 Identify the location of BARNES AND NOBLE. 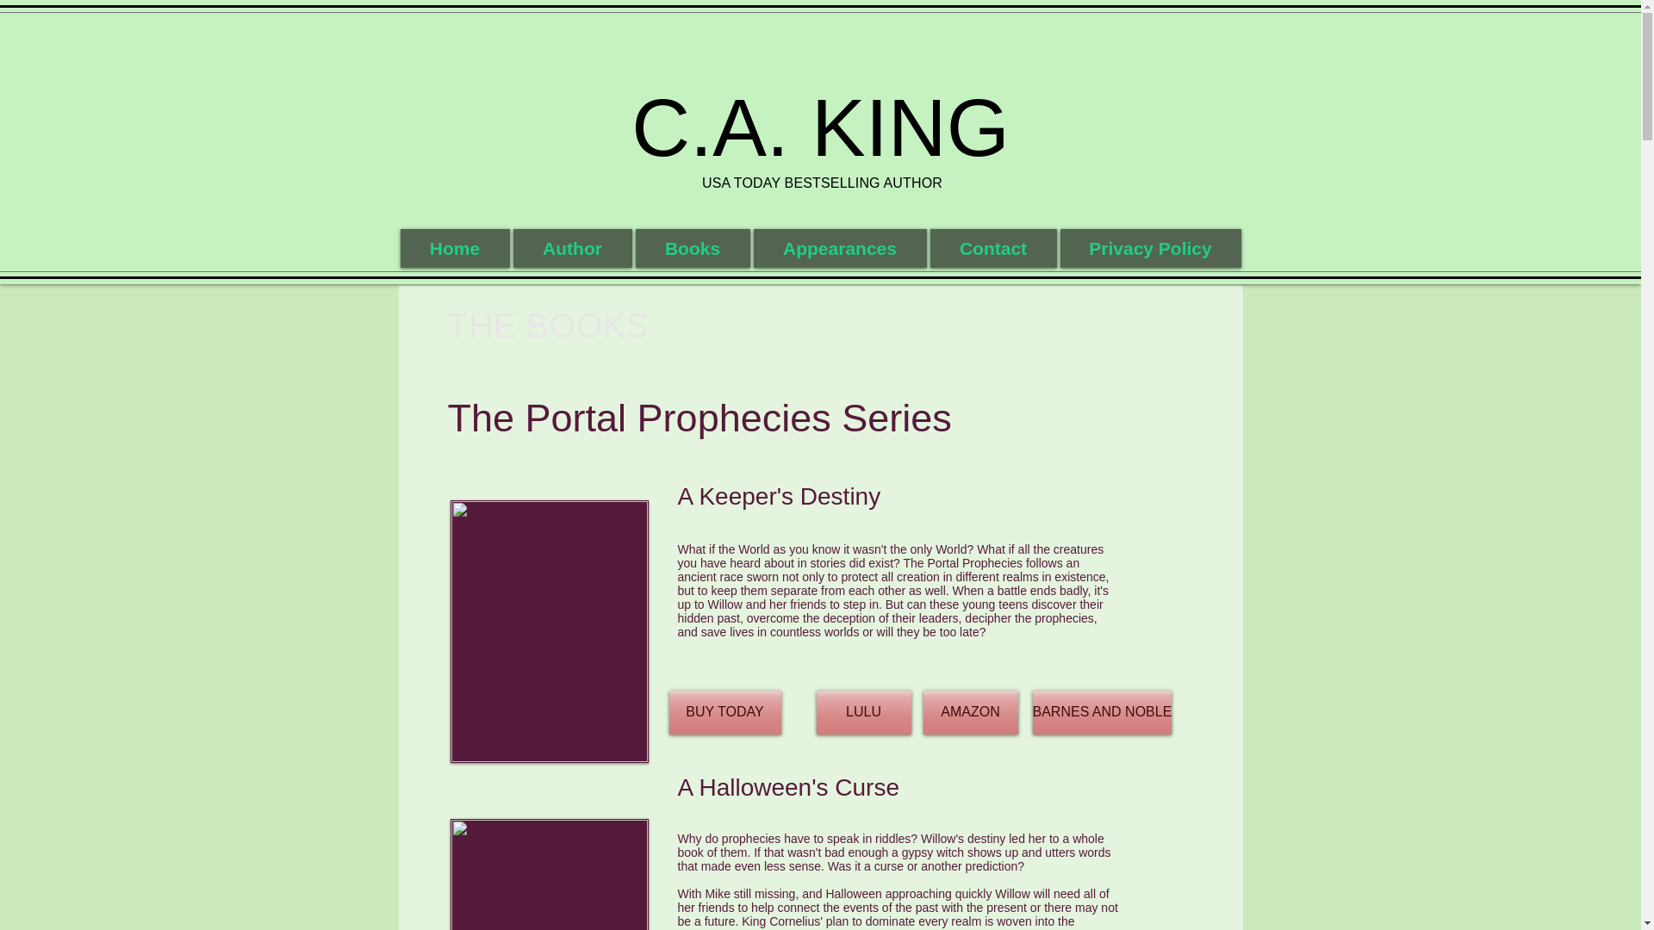
(1101, 713).